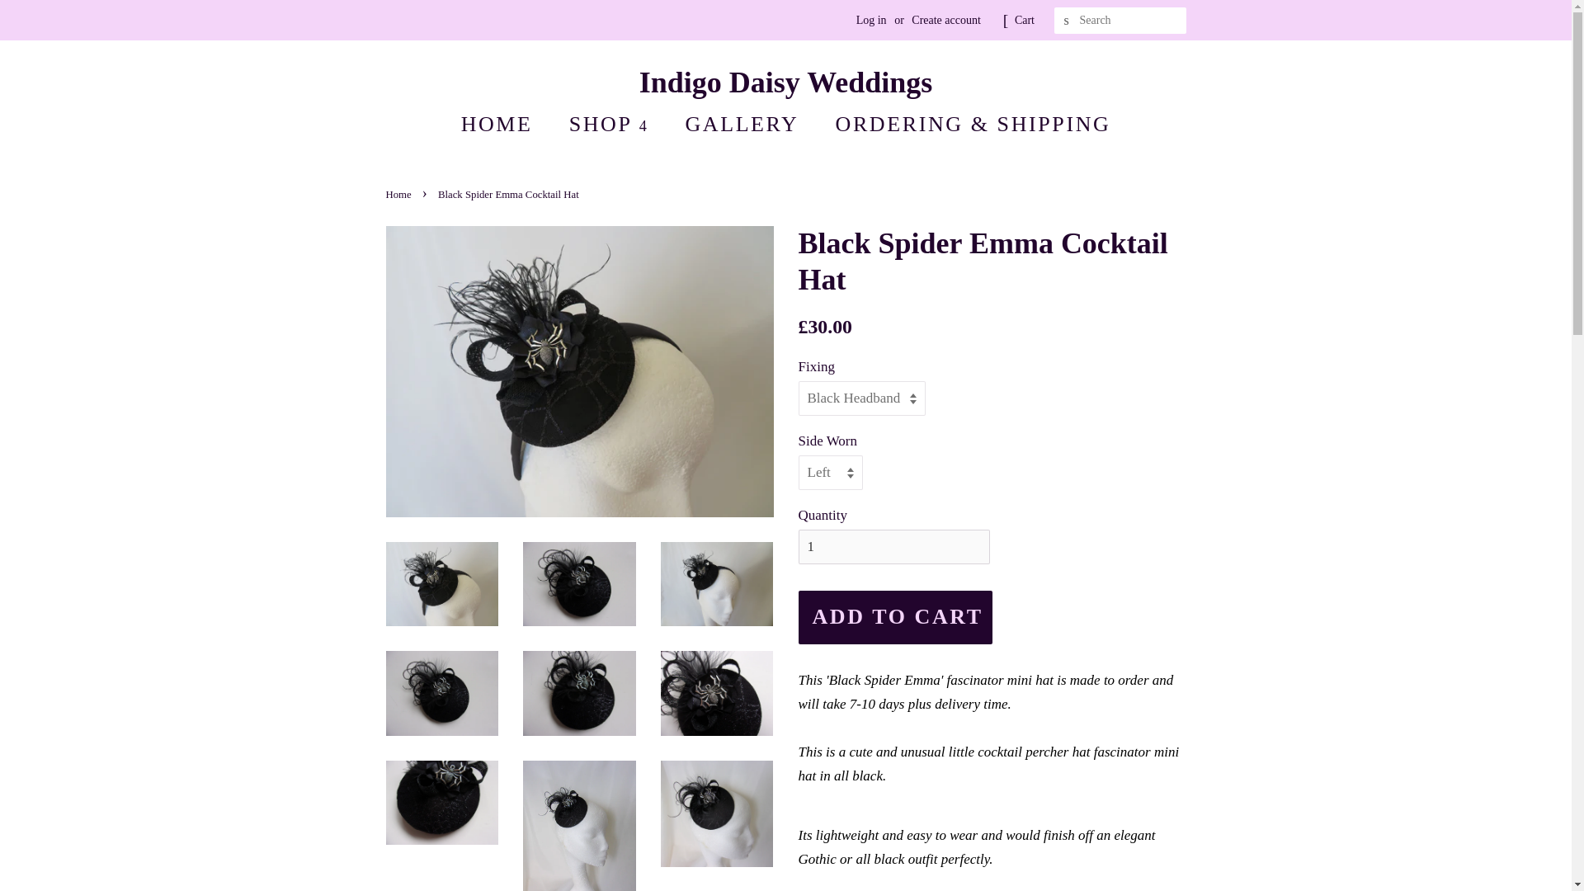 This screenshot has height=891, width=1584. What do you see at coordinates (1025, 20) in the screenshot?
I see `Cart` at bounding box center [1025, 20].